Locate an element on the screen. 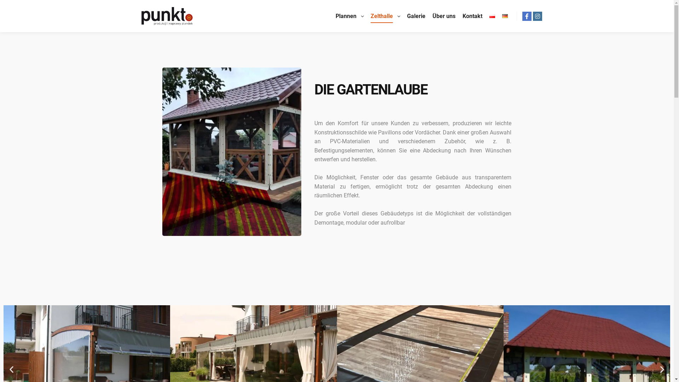 The width and height of the screenshot is (679, 382). PUNKT is located at coordinates (167, 16).